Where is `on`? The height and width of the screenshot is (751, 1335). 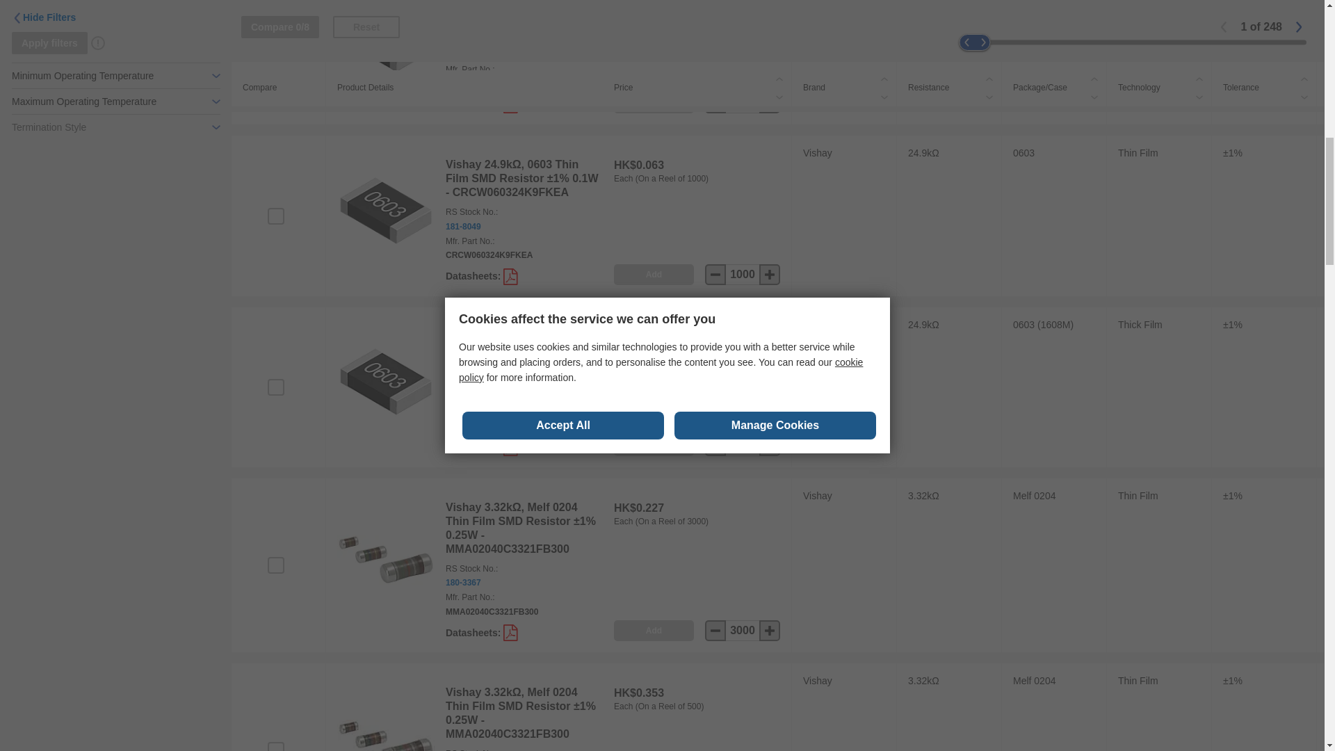
on is located at coordinates (275, 387).